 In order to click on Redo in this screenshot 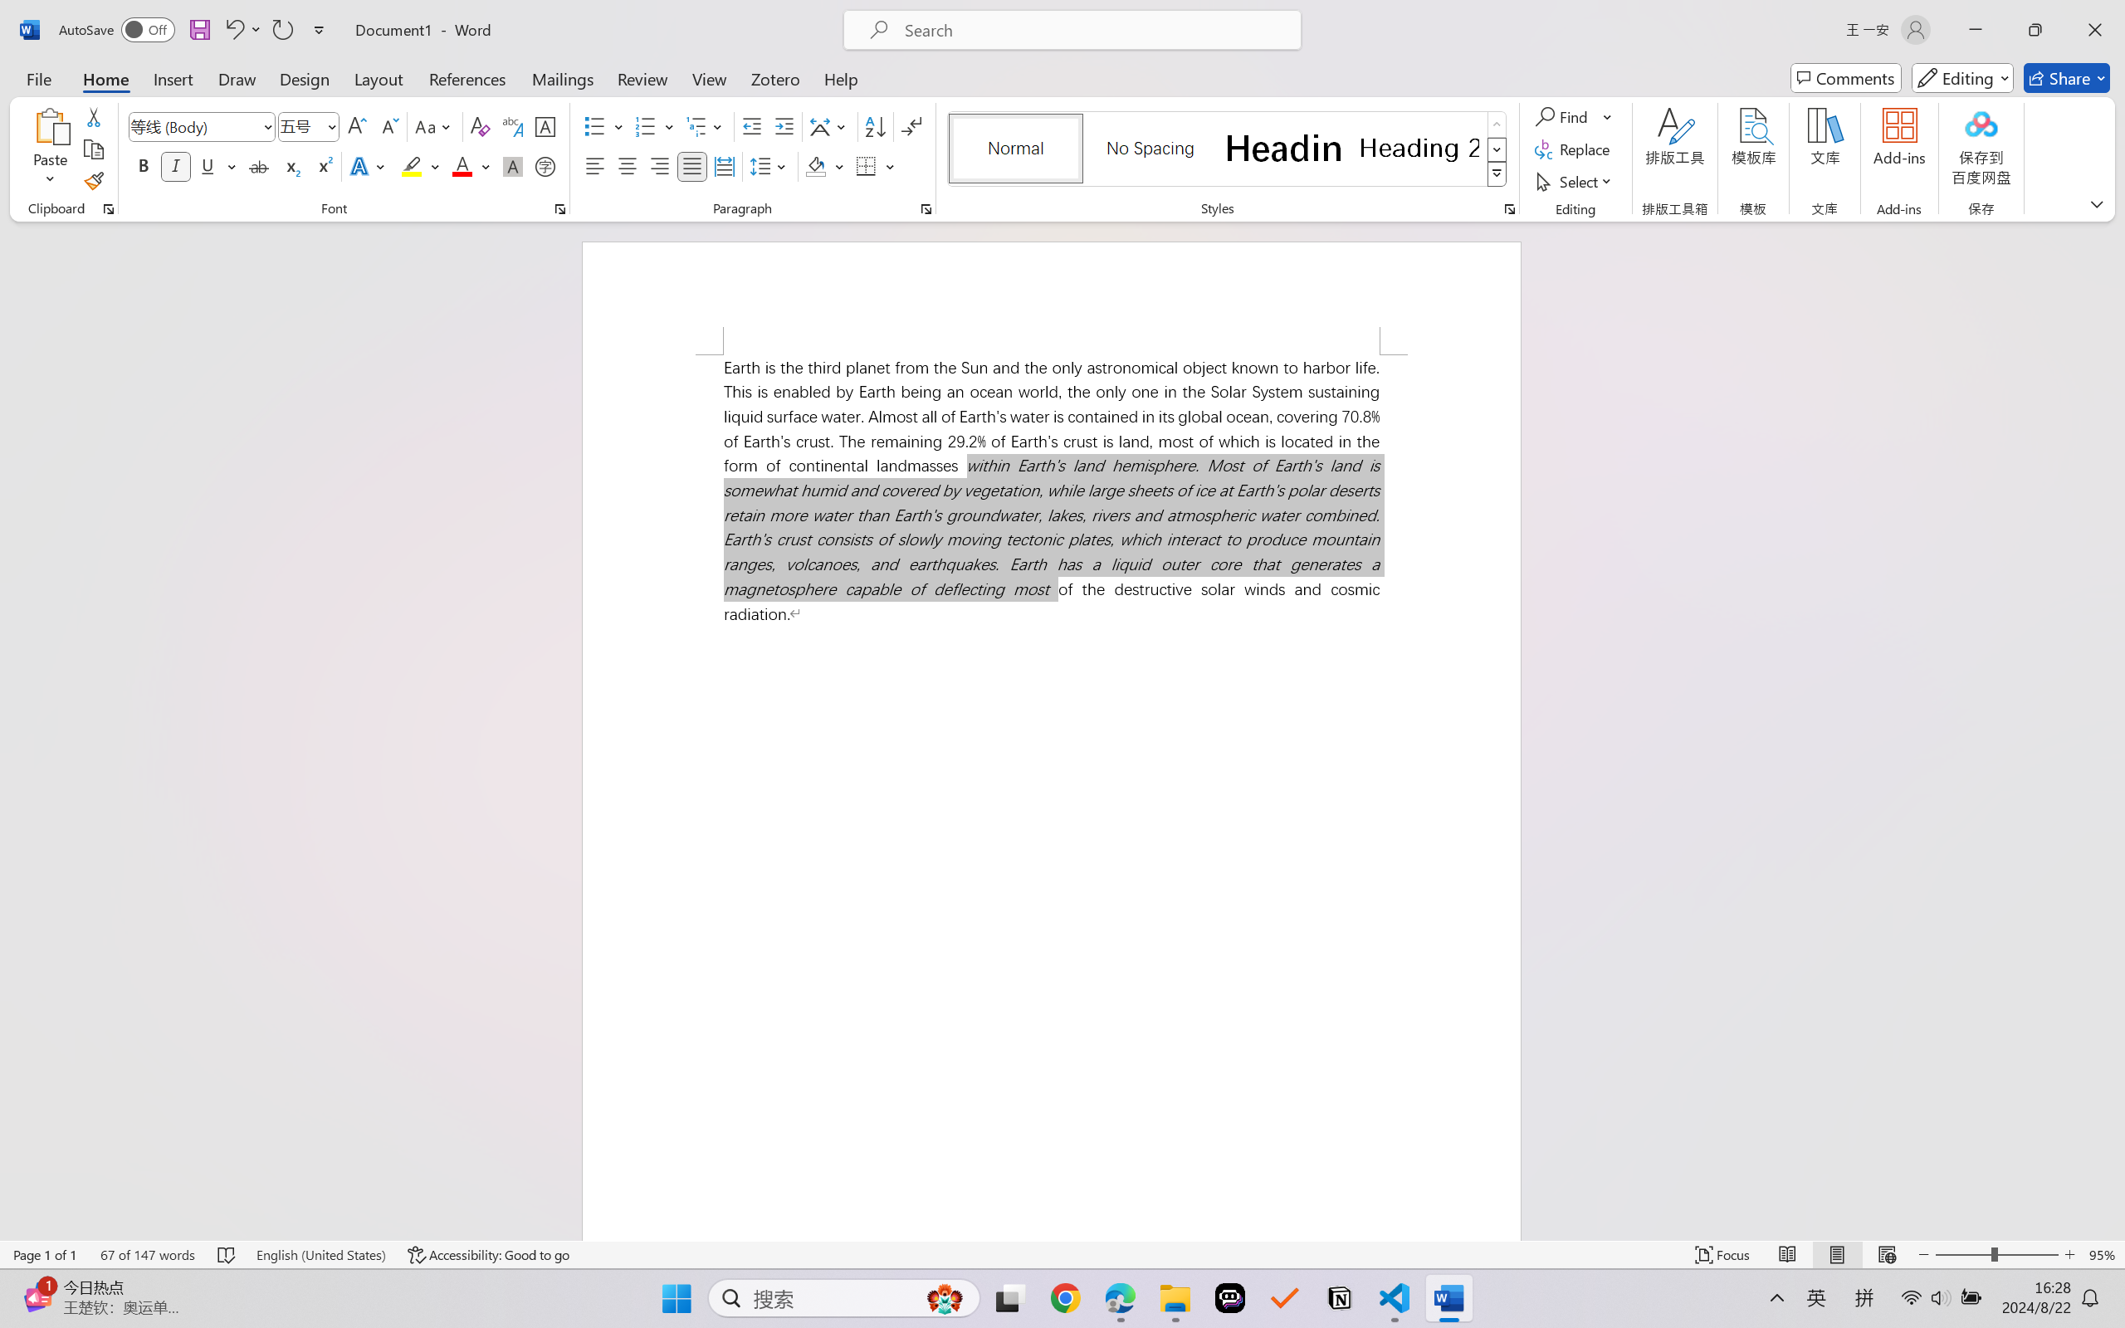, I will do `click(171, 15)`.